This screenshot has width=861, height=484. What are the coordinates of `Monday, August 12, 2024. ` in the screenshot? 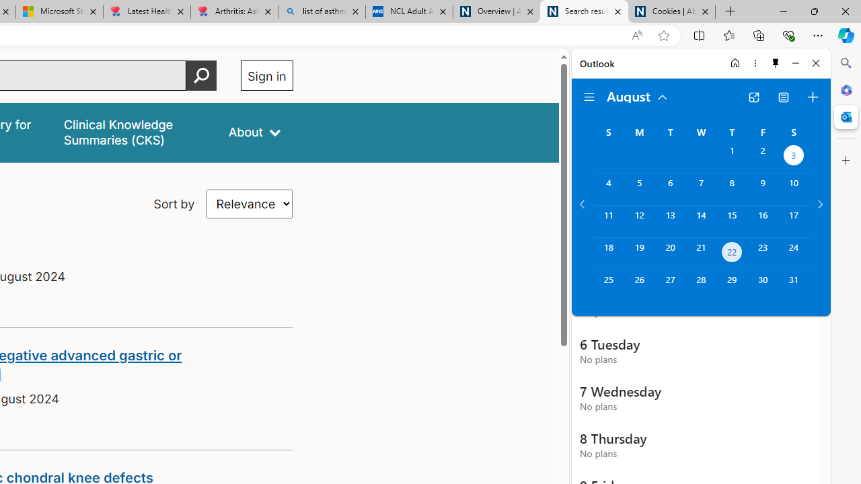 It's located at (639, 221).